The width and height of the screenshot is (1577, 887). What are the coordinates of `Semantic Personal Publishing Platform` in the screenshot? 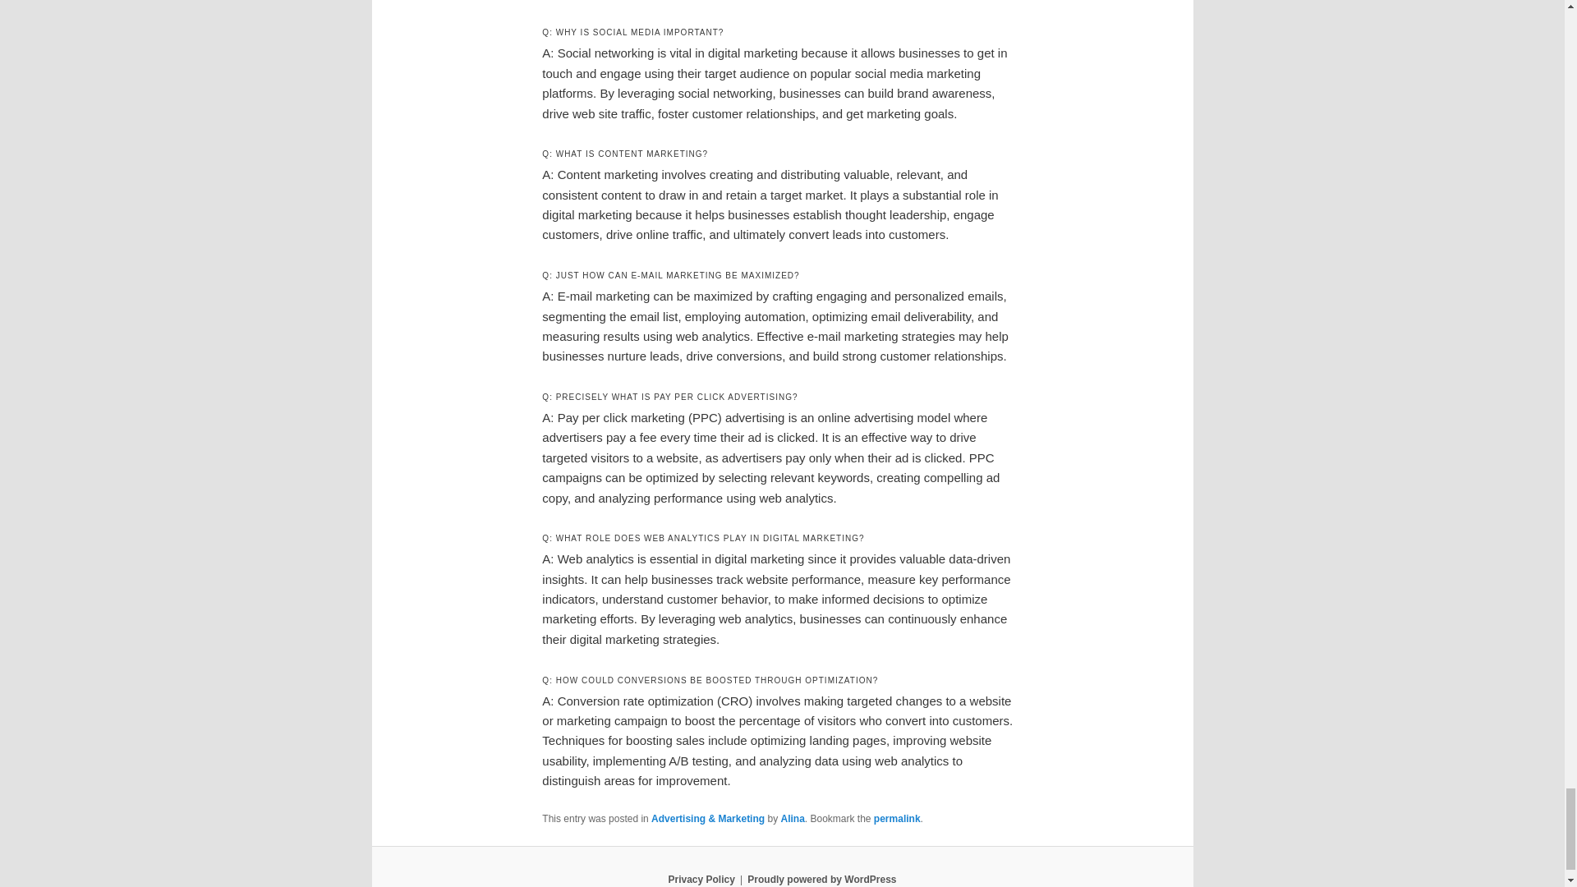 It's located at (821, 879).